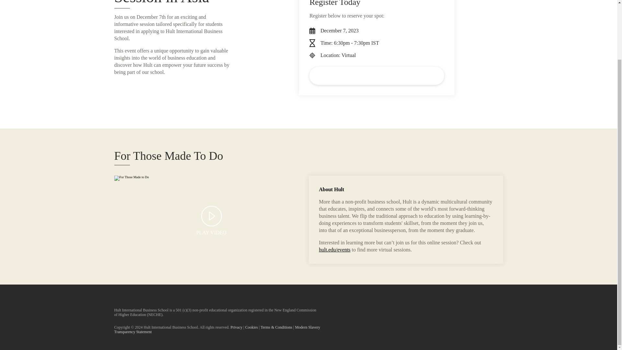 This screenshot has height=350, width=622. Describe the element at coordinates (217, 330) in the screenshot. I see `Modern Slavery Transparency Statement` at that location.